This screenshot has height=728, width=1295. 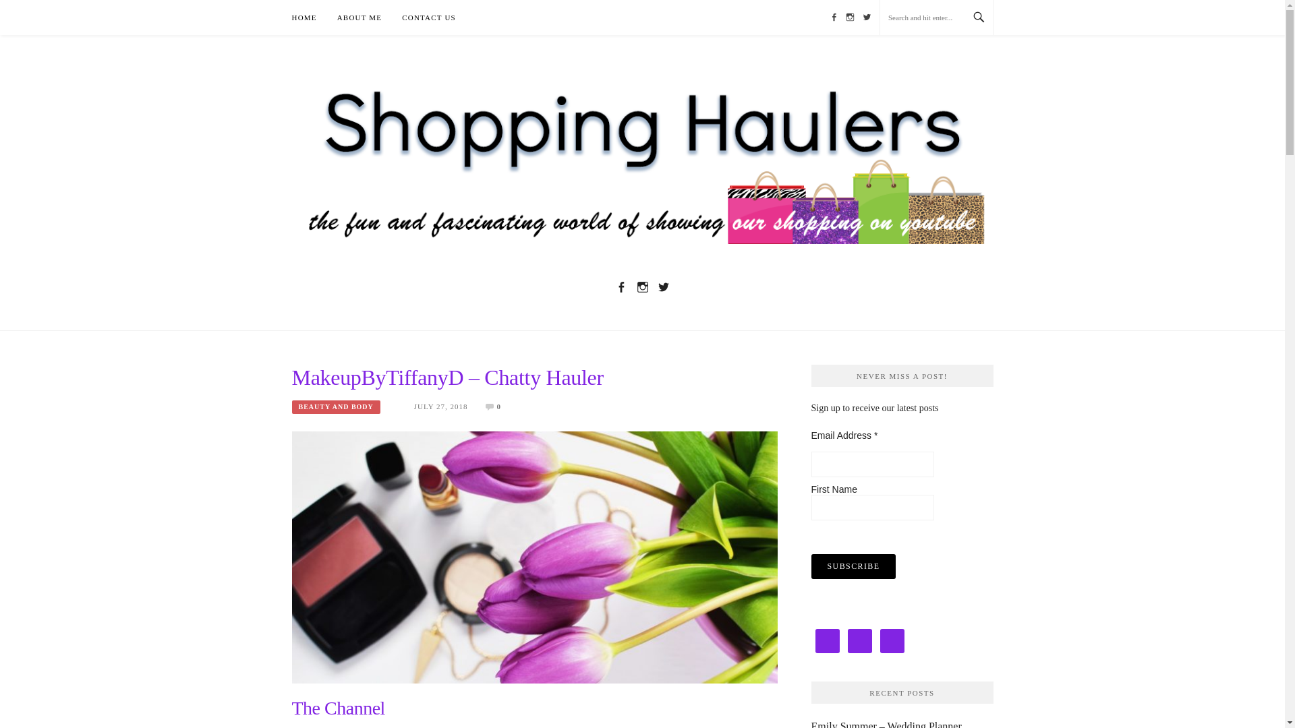 What do you see at coordinates (304, 18) in the screenshot?
I see `HOME` at bounding box center [304, 18].